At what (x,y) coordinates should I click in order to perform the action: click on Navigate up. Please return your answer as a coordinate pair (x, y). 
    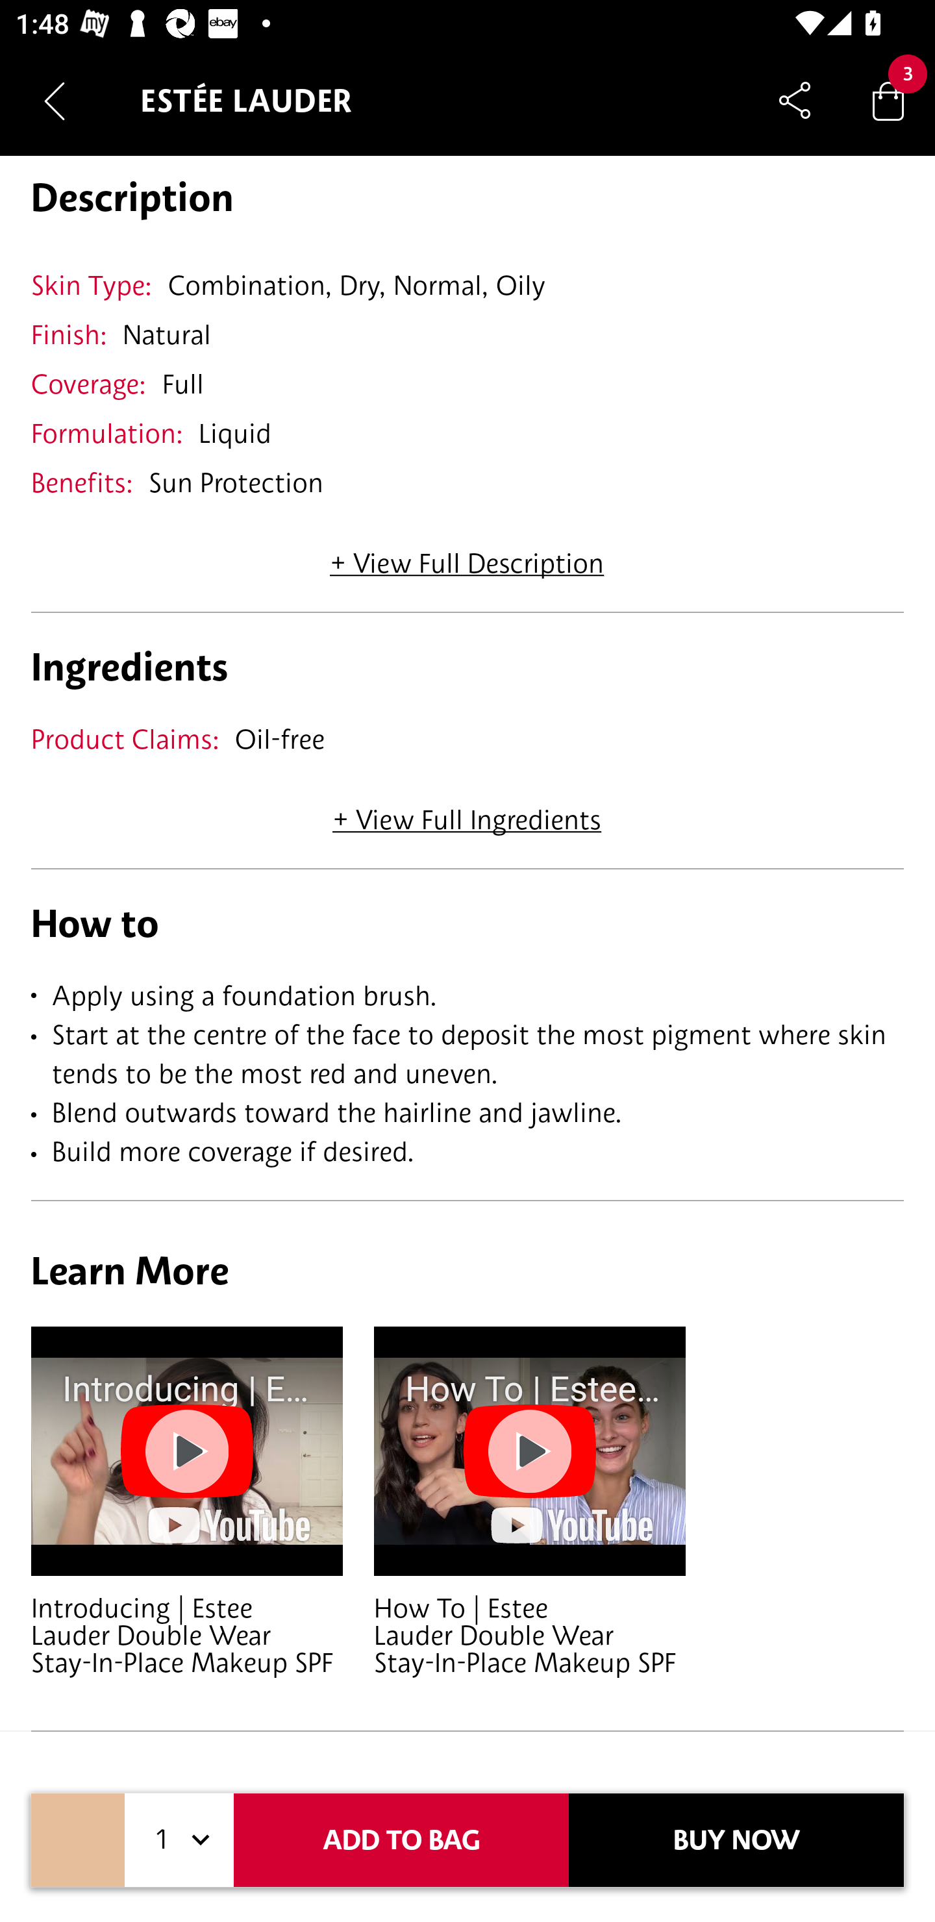
    Looking at the image, I should click on (55, 101).